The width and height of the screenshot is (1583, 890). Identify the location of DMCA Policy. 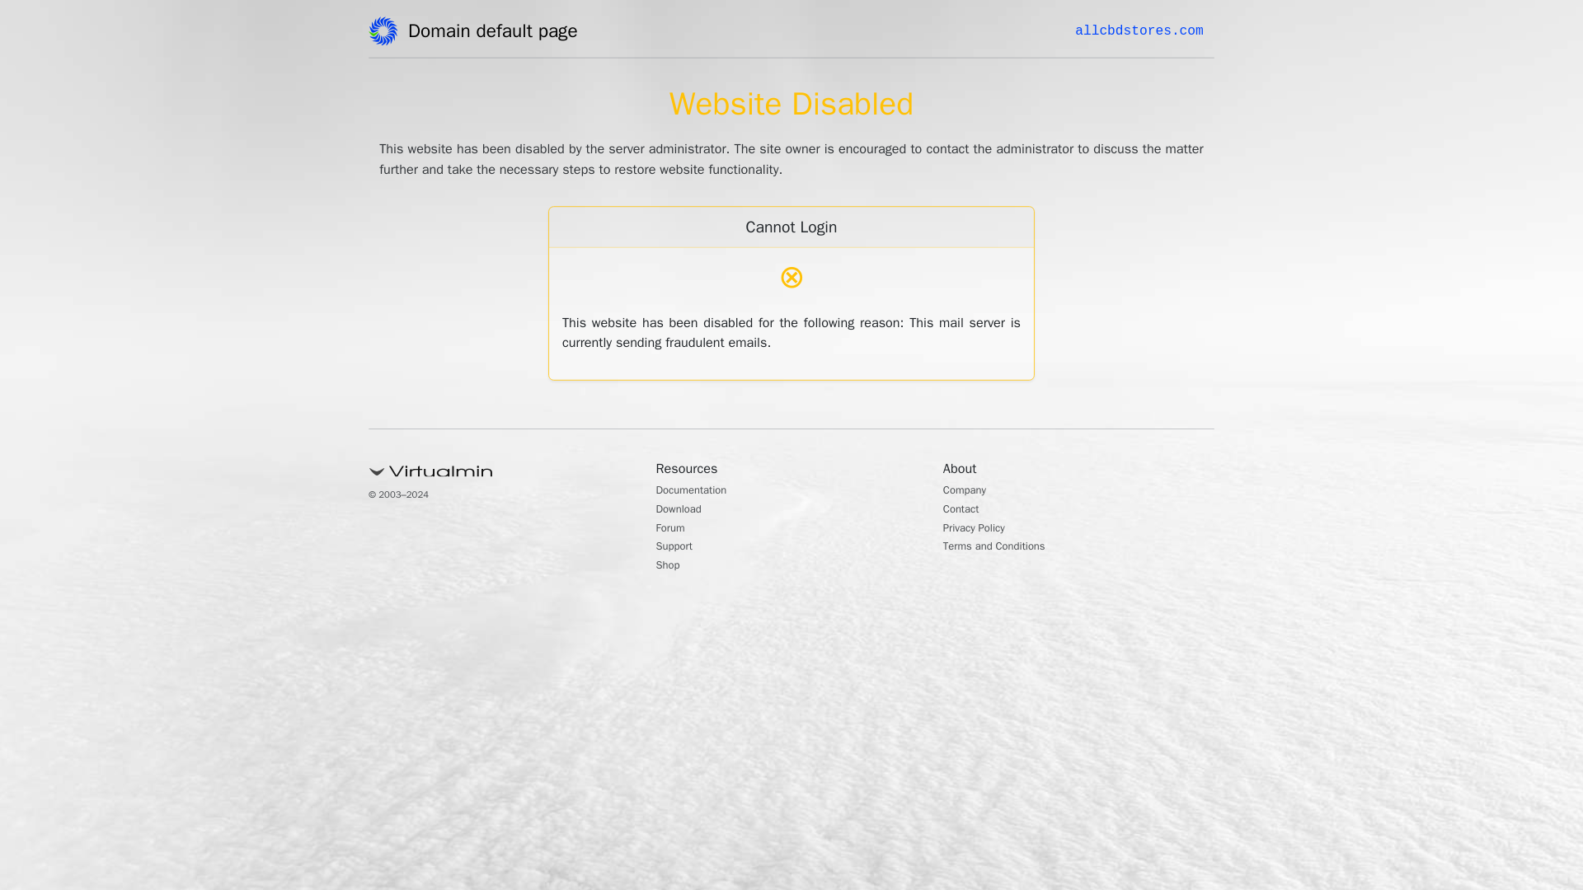
(1083, 307).